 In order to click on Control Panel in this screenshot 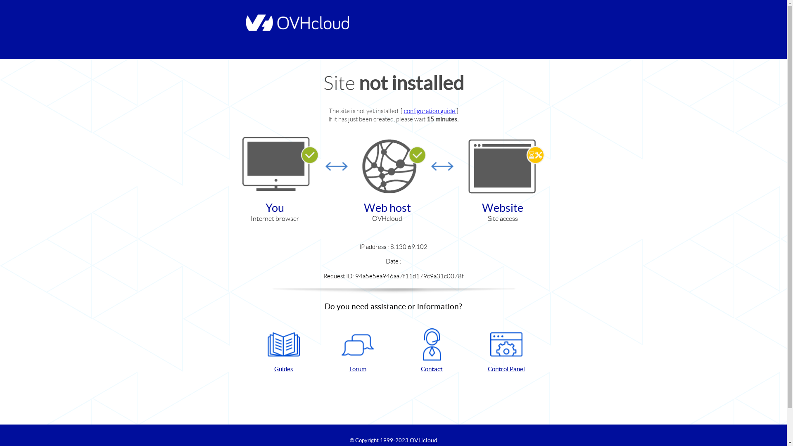, I will do `click(506, 351)`.